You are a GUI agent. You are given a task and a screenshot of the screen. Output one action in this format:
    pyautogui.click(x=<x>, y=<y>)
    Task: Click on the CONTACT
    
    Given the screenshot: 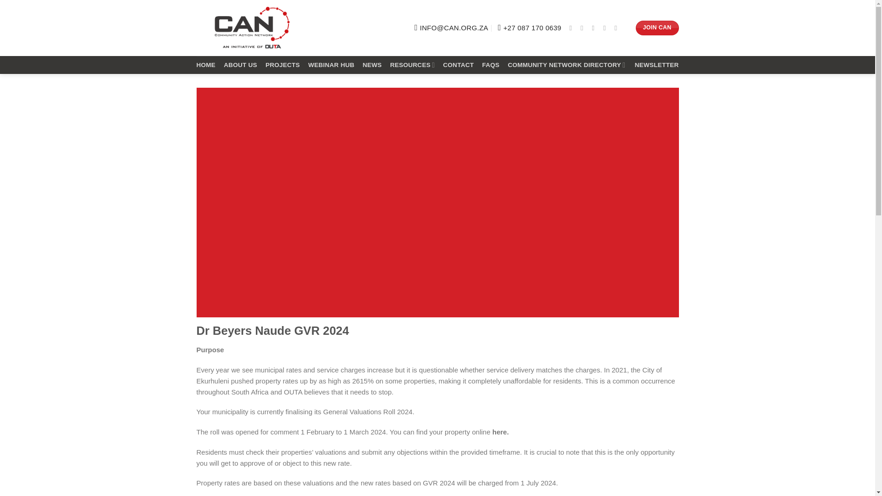 What is the action you would take?
    pyautogui.click(x=458, y=65)
    